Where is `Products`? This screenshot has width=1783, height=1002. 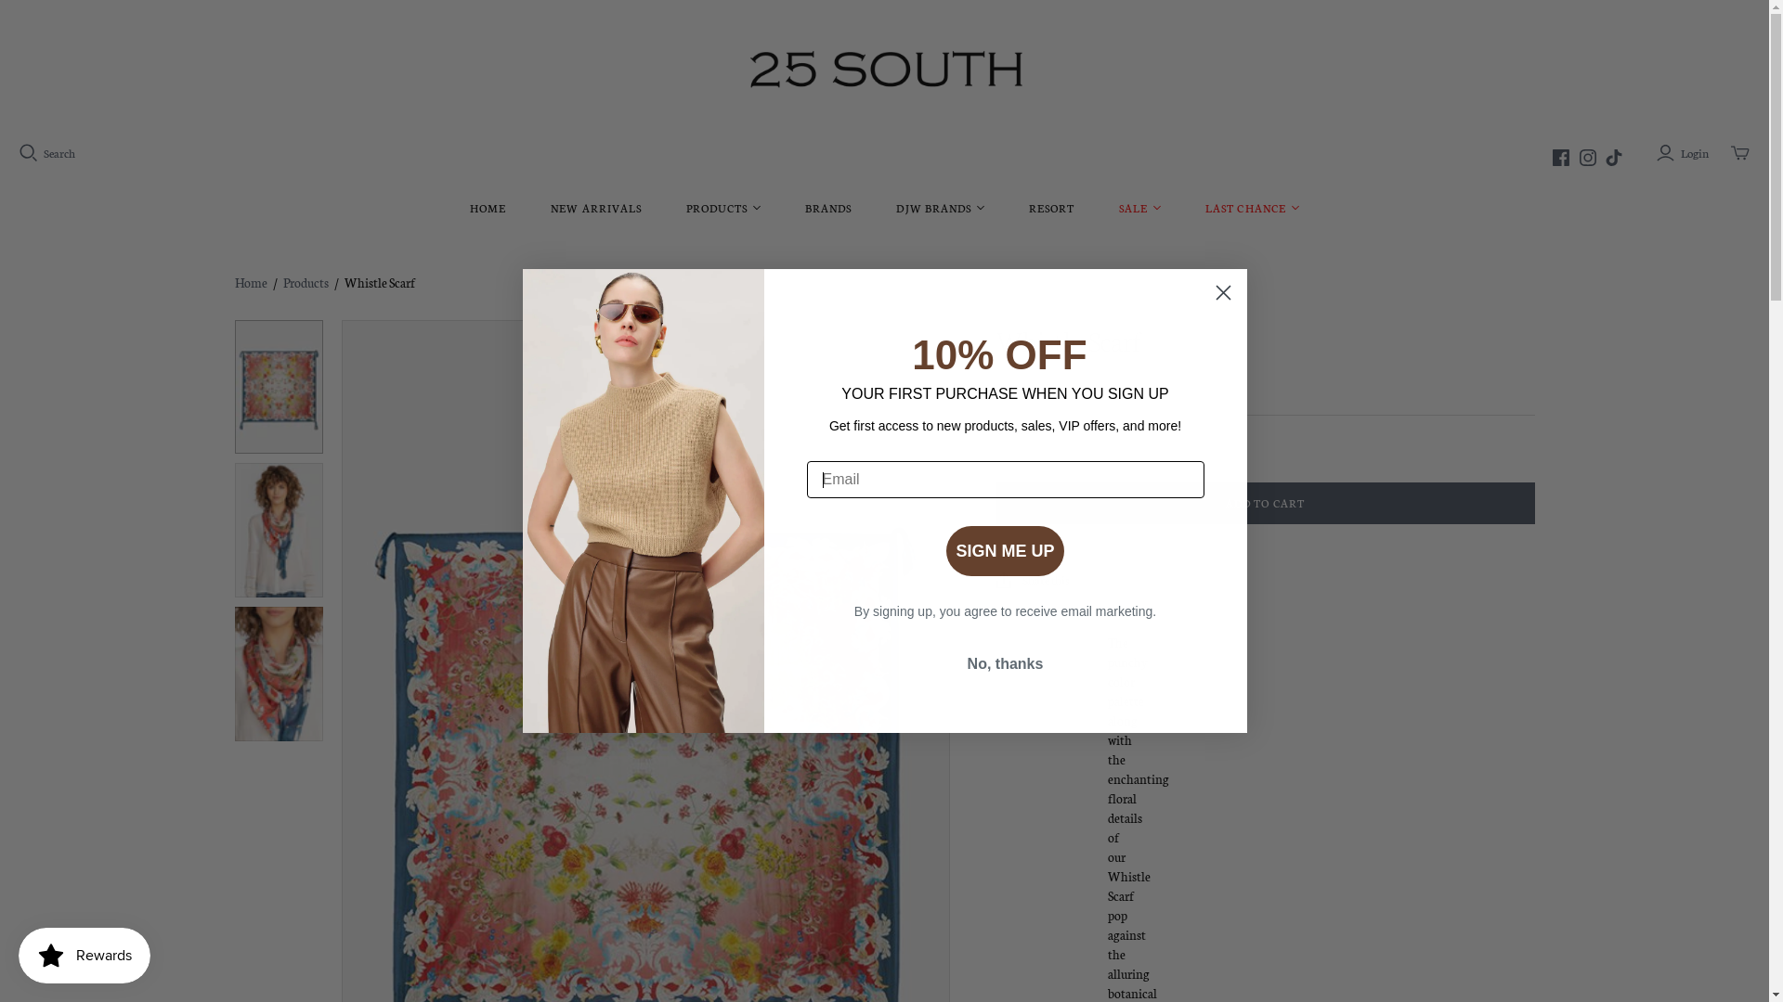 Products is located at coordinates (305, 282).